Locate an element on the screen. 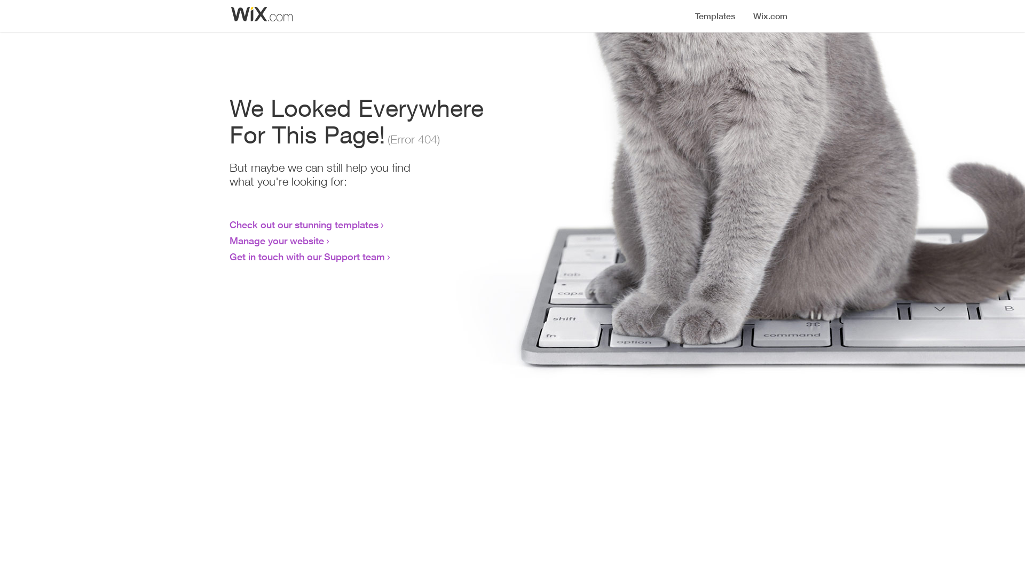 The image size is (1025, 576). Get in touch with our Support team is located at coordinates (307, 257).